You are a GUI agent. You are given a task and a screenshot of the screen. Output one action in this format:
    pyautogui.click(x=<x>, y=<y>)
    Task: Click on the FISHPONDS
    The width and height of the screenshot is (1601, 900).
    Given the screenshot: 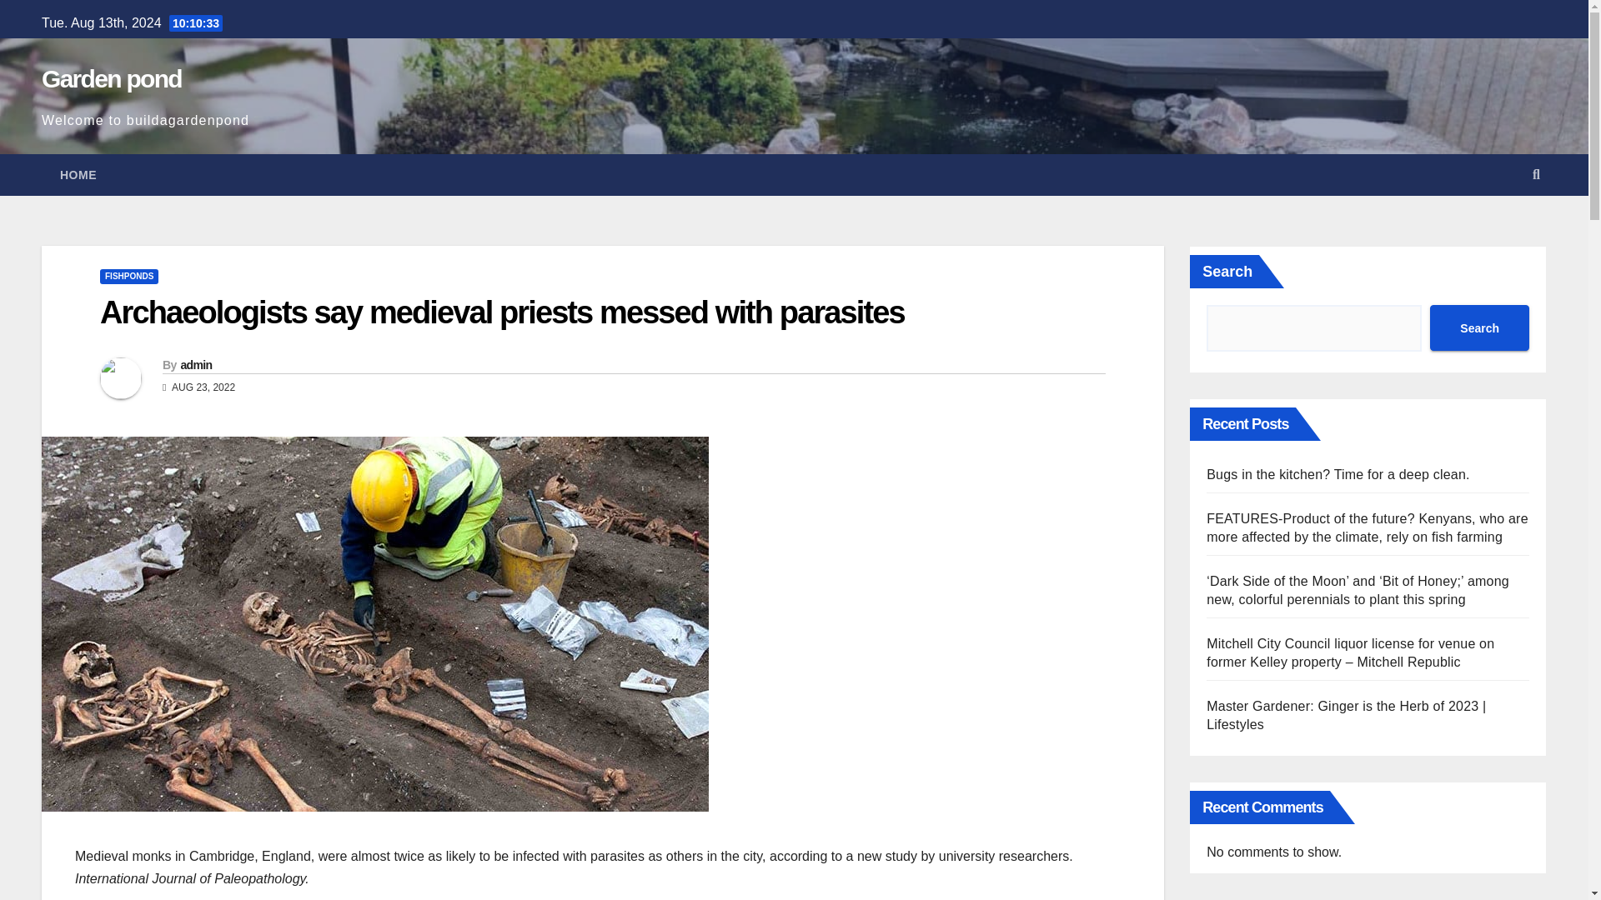 What is the action you would take?
    pyautogui.click(x=128, y=277)
    